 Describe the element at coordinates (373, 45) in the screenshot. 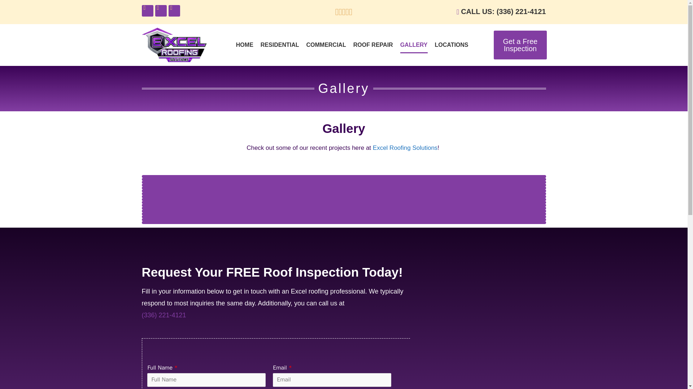

I see `ROOF REPAIR` at that location.